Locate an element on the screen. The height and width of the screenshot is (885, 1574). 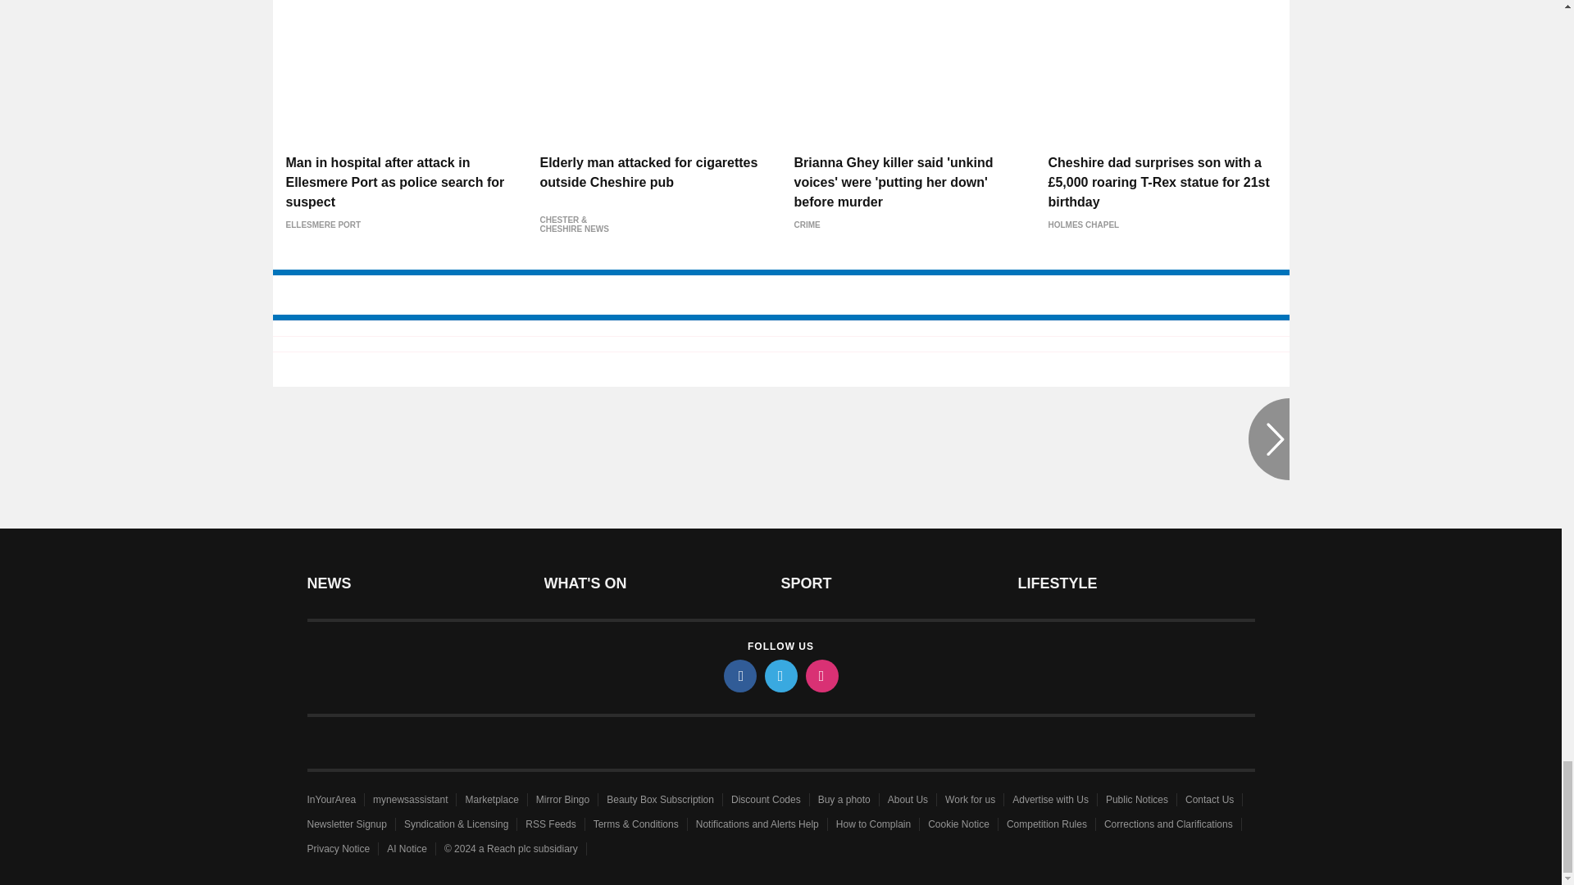
instagram is located at coordinates (821, 675).